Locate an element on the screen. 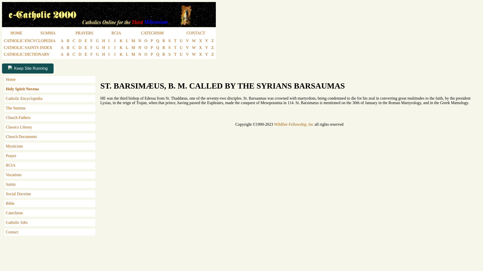 This screenshot has height=271, width=483. T is located at coordinates (175, 41).